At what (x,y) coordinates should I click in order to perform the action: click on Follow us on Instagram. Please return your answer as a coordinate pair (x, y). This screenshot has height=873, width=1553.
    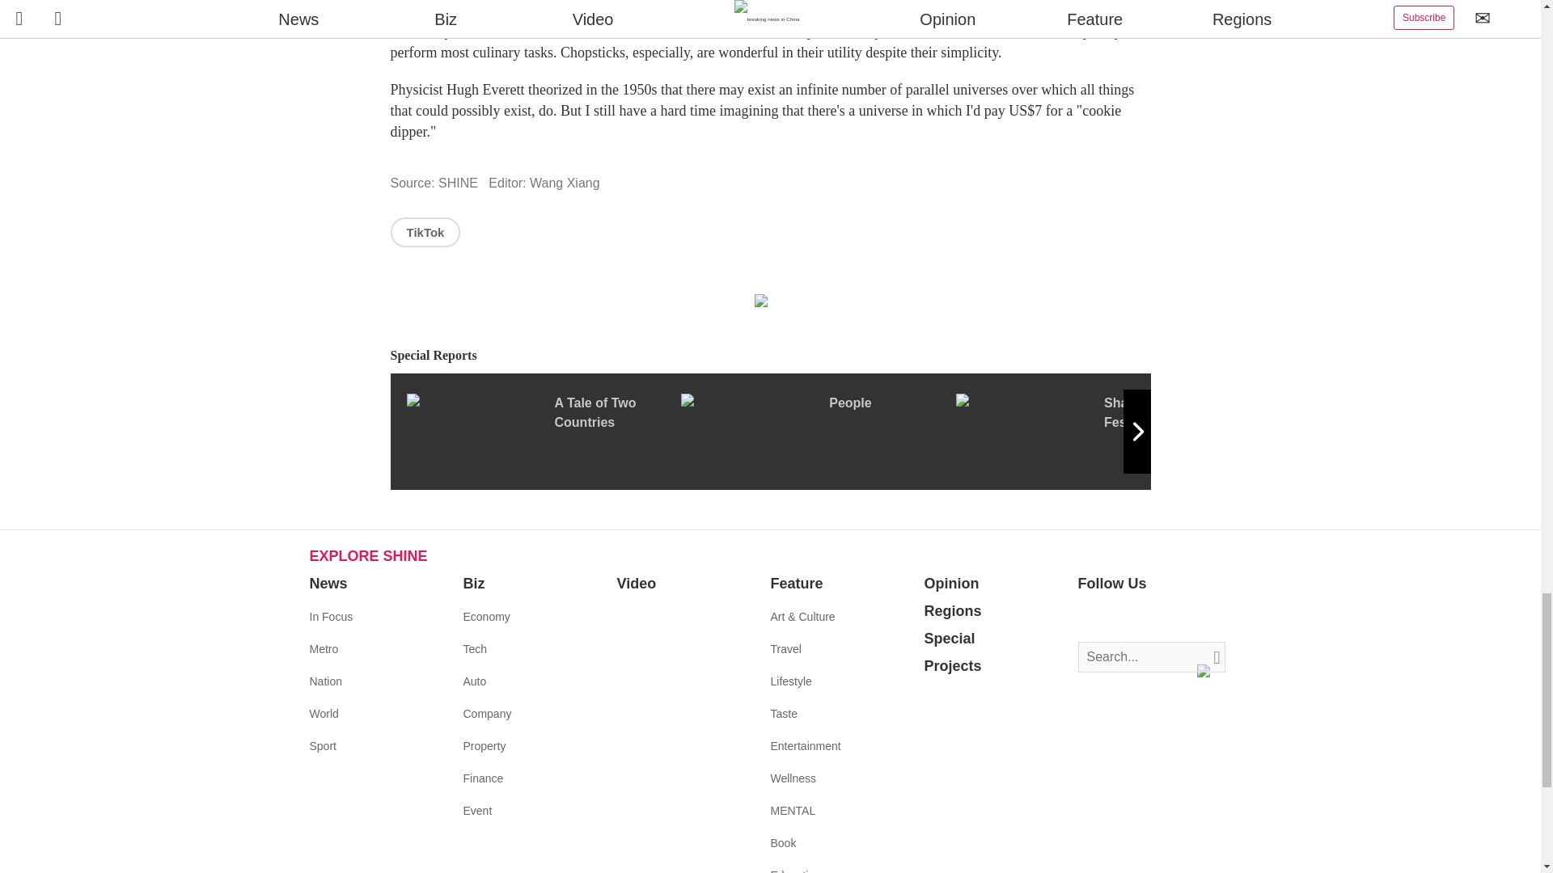
    Looking at the image, I should click on (1139, 618).